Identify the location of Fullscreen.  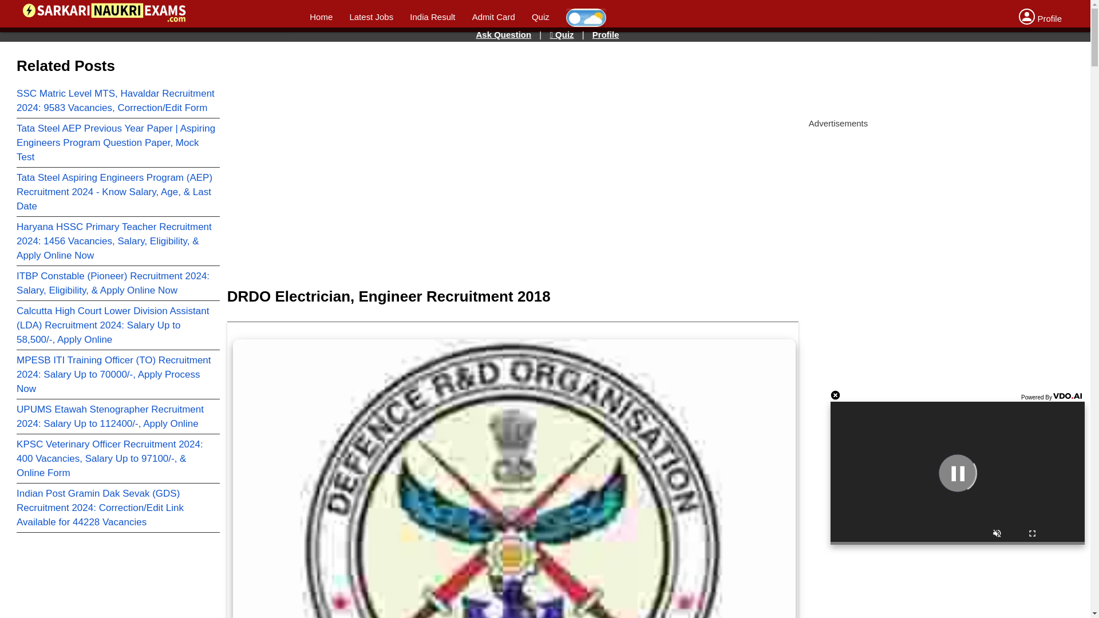
(1033, 534).